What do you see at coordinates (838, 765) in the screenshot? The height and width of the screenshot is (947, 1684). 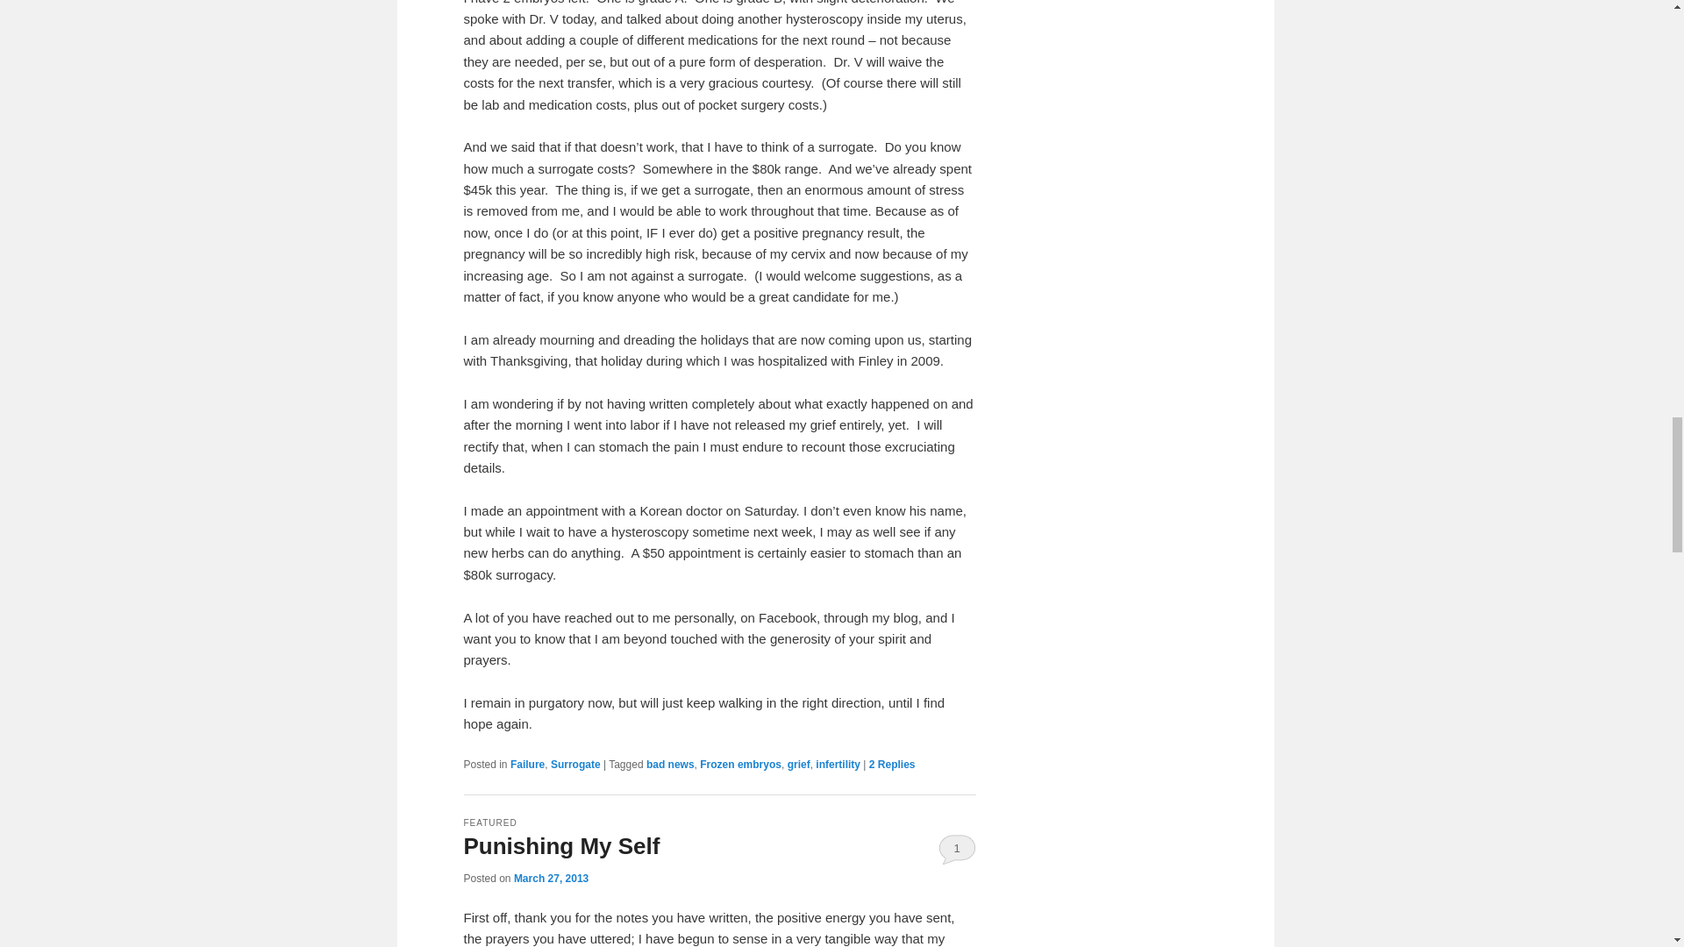 I see `infertility` at bounding box center [838, 765].